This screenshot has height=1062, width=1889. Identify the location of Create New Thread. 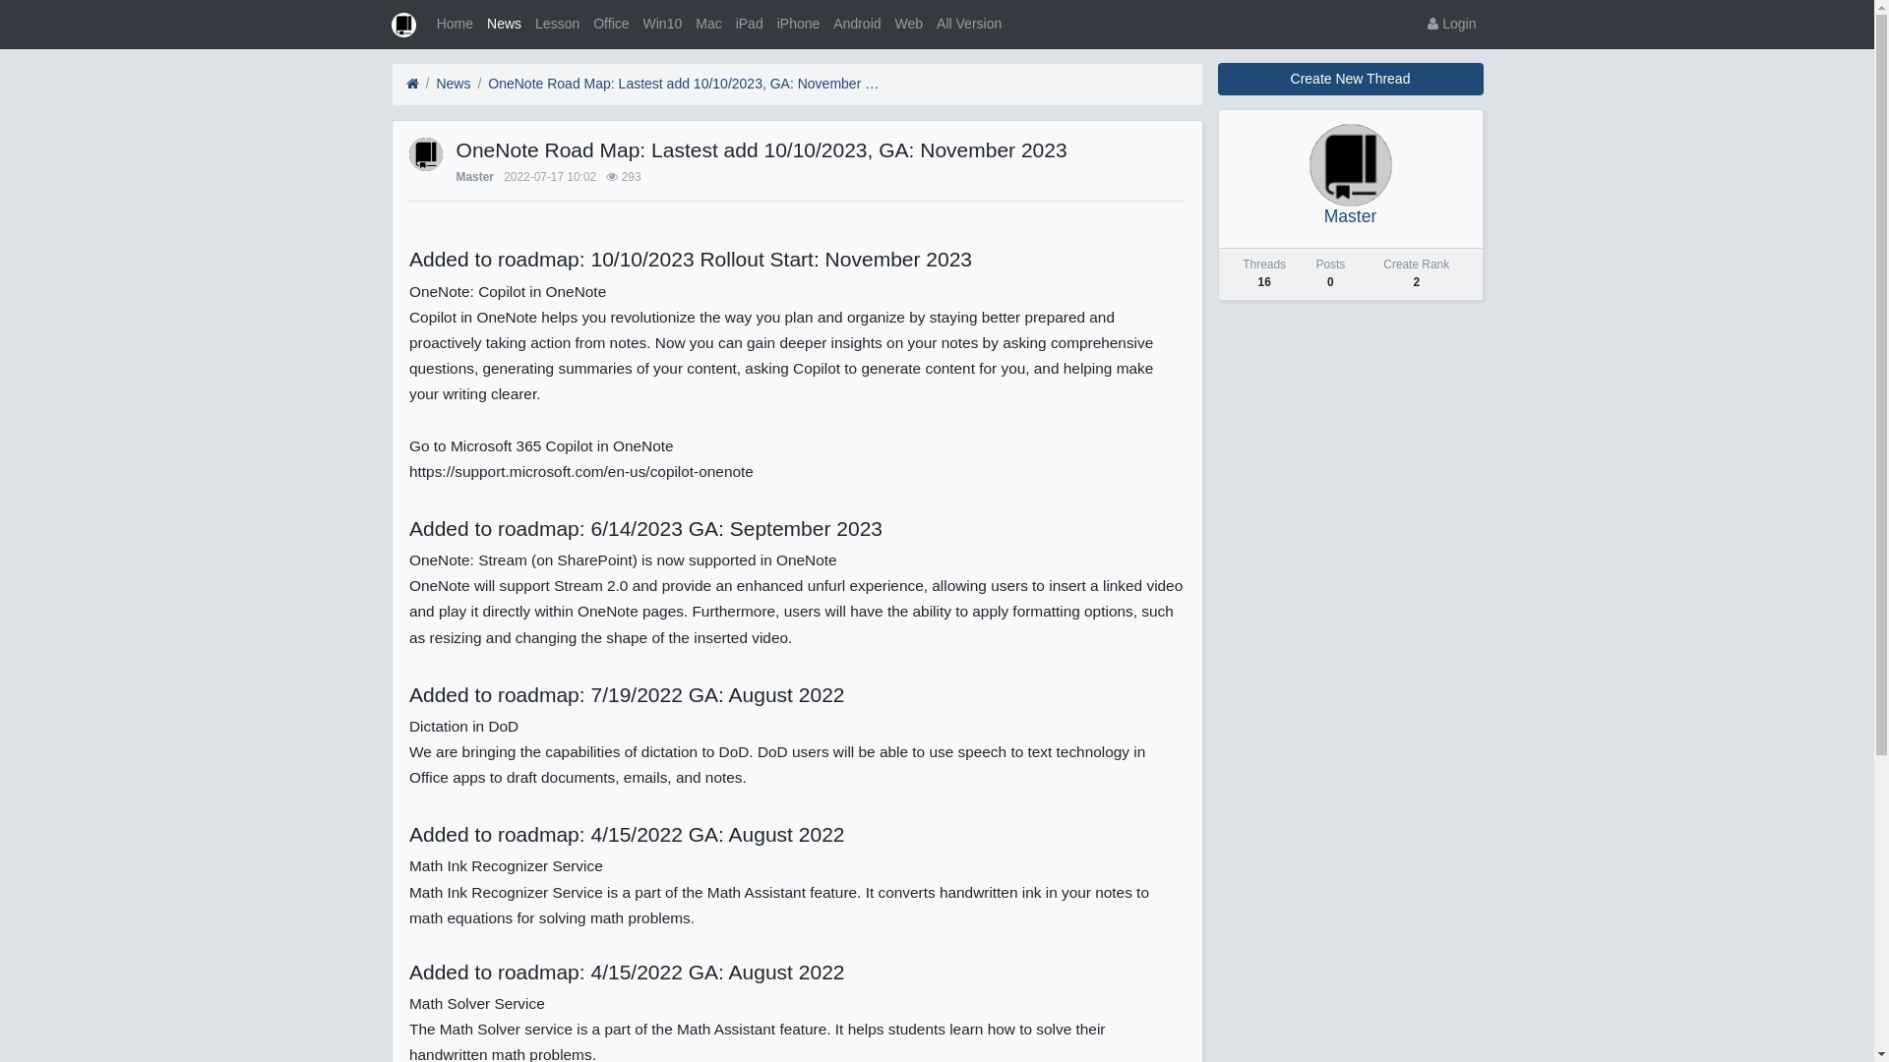
(1351, 80).